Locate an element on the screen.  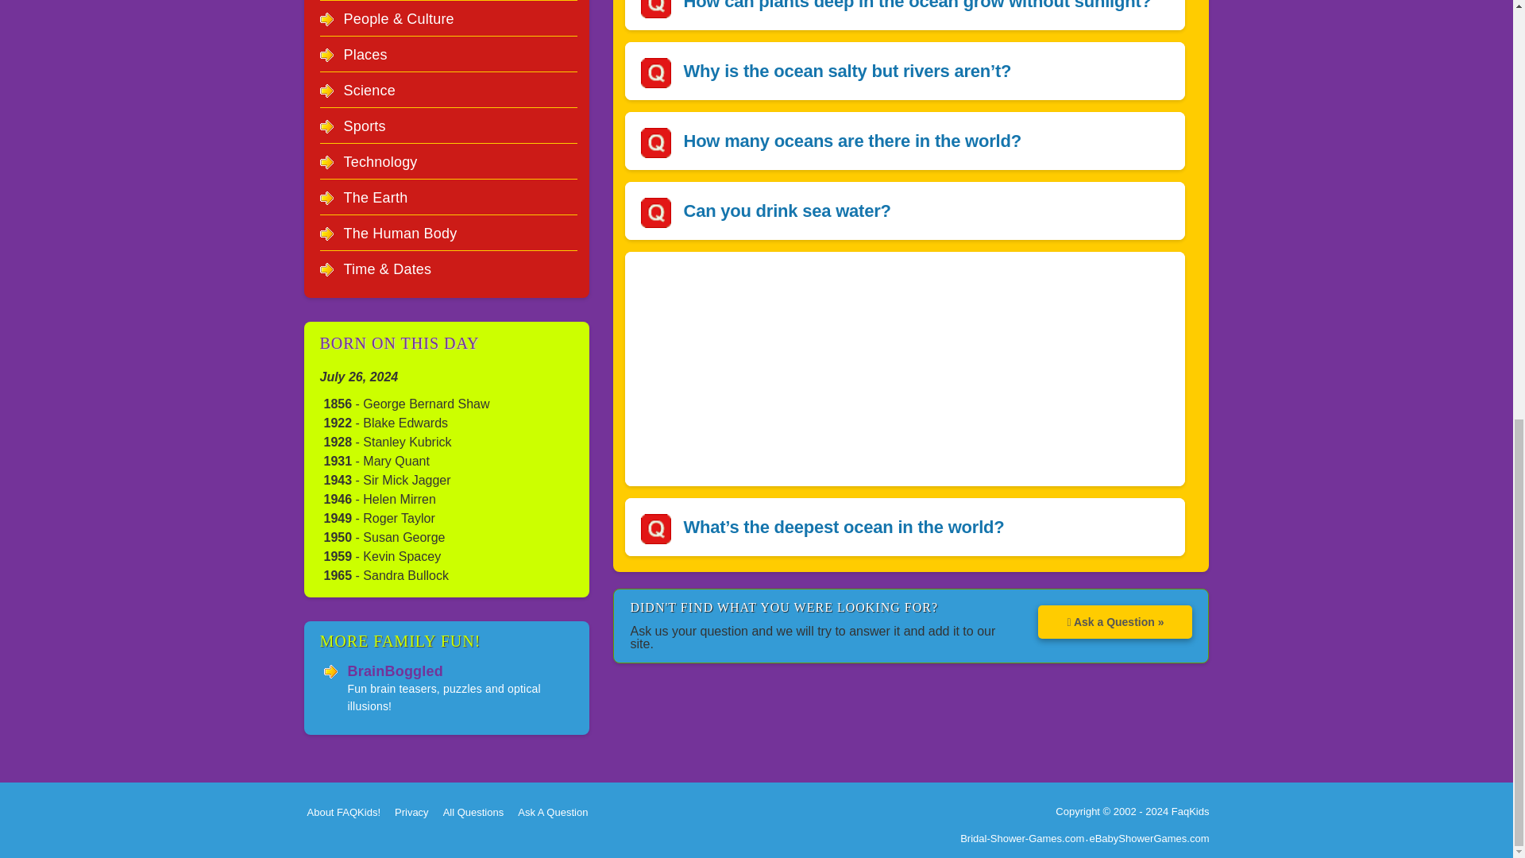
The Human Body is located at coordinates (400, 234).